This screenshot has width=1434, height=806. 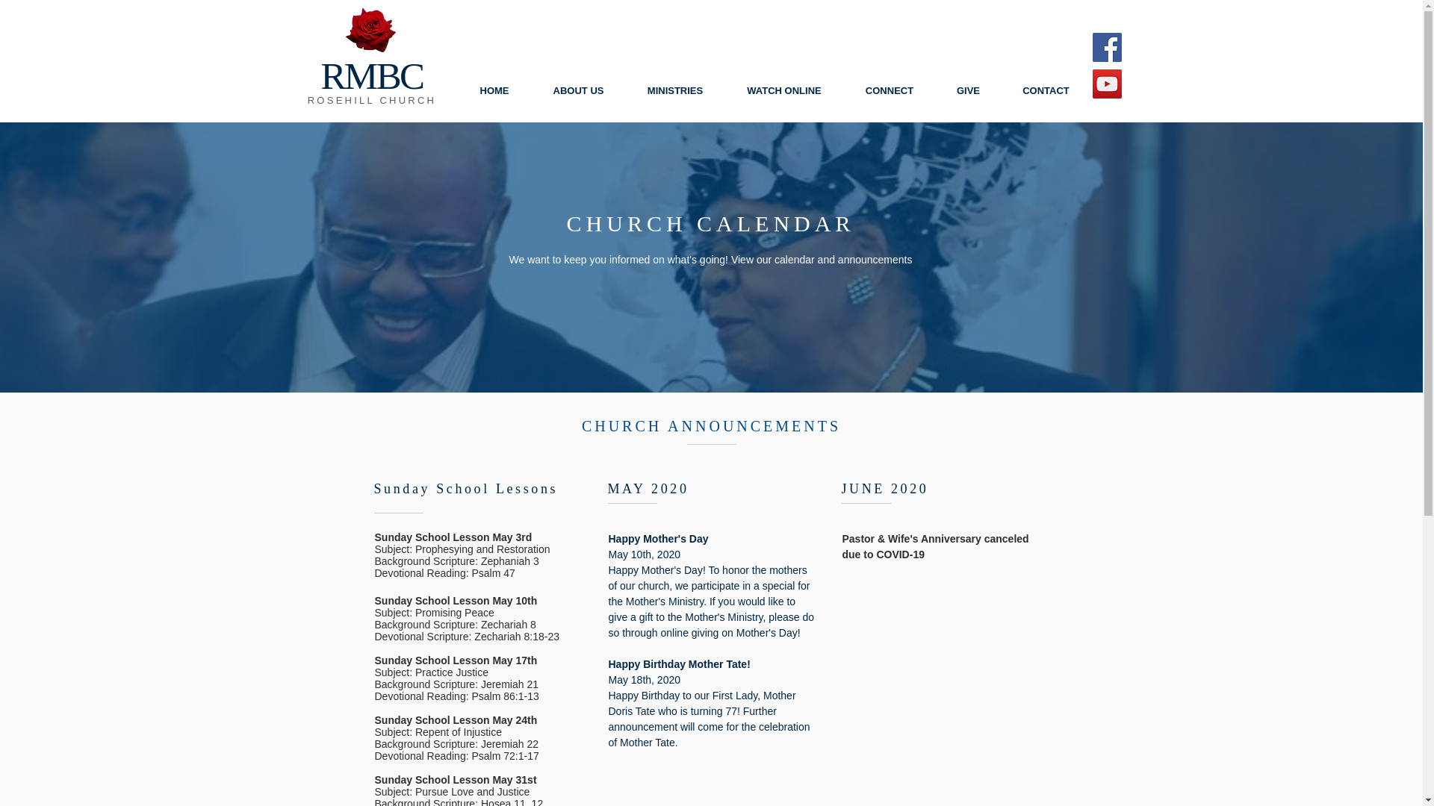 What do you see at coordinates (968, 90) in the screenshot?
I see `GIVE` at bounding box center [968, 90].